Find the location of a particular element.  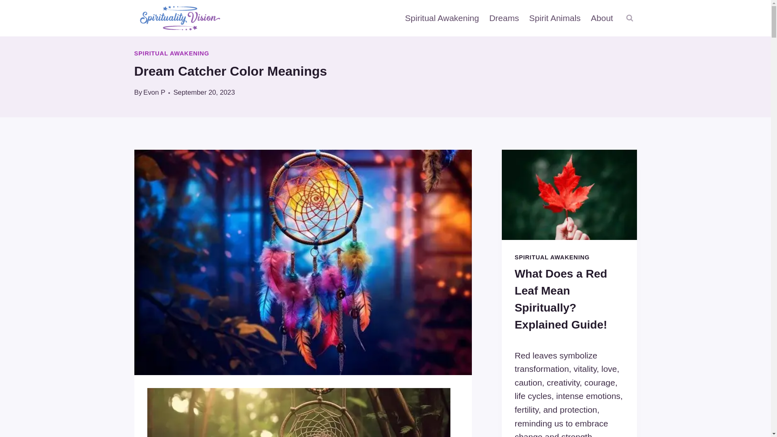

Dreams is located at coordinates (504, 18).